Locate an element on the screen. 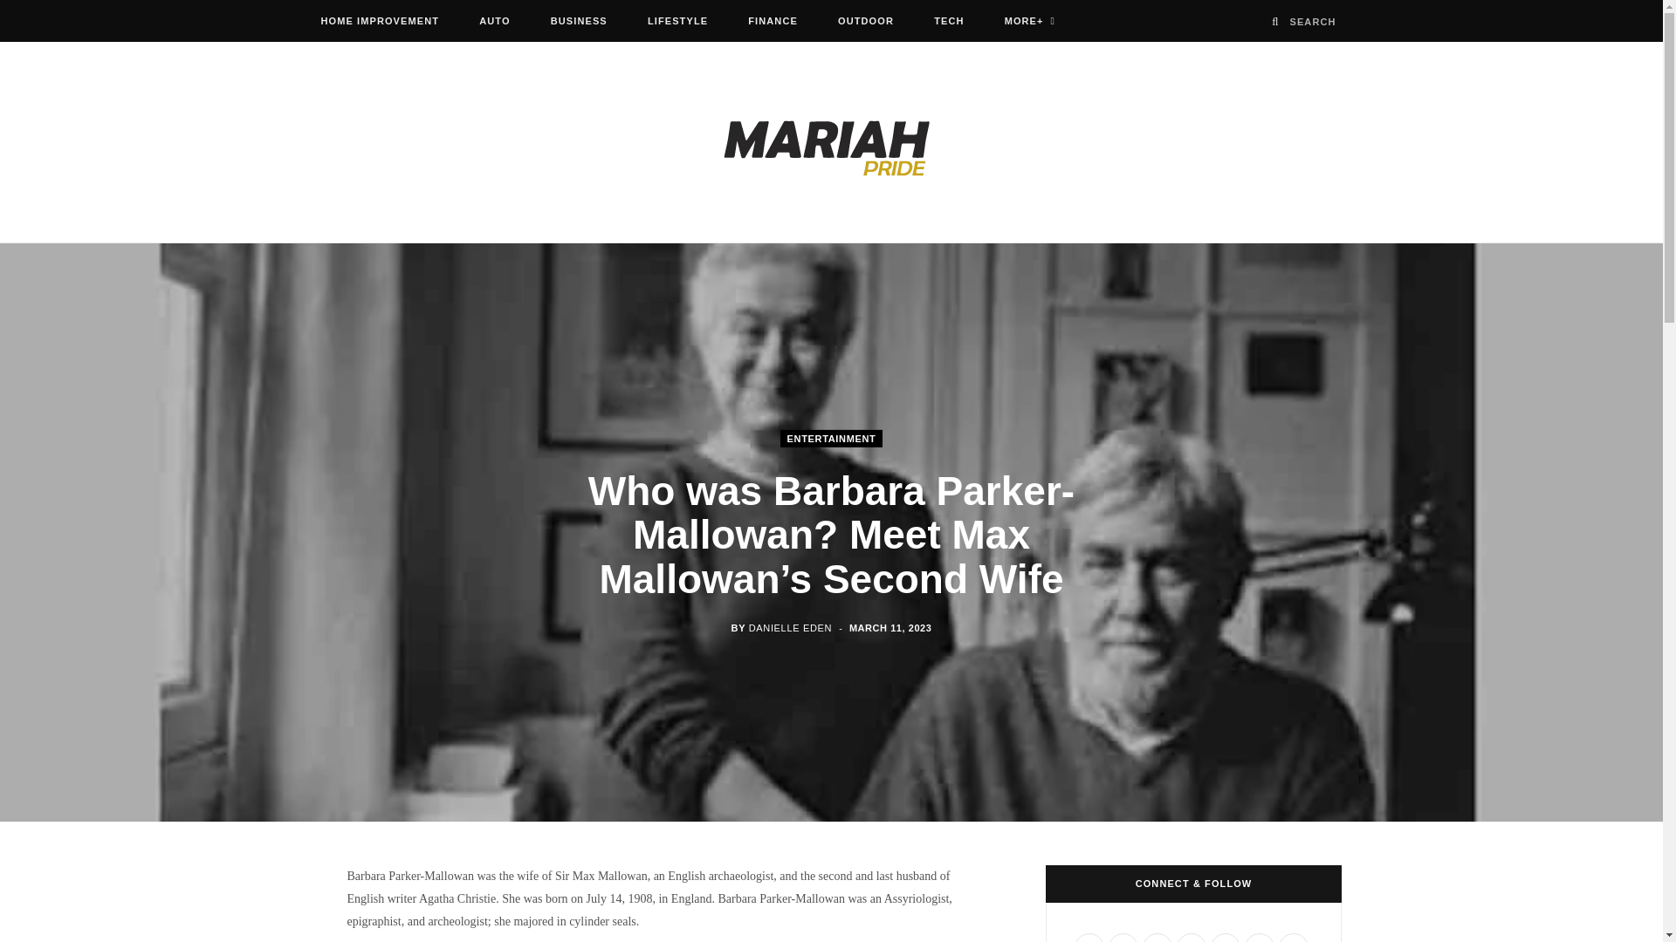 The image size is (1676, 942). MARCH 11, 2023 is located at coordinates (890, 627).